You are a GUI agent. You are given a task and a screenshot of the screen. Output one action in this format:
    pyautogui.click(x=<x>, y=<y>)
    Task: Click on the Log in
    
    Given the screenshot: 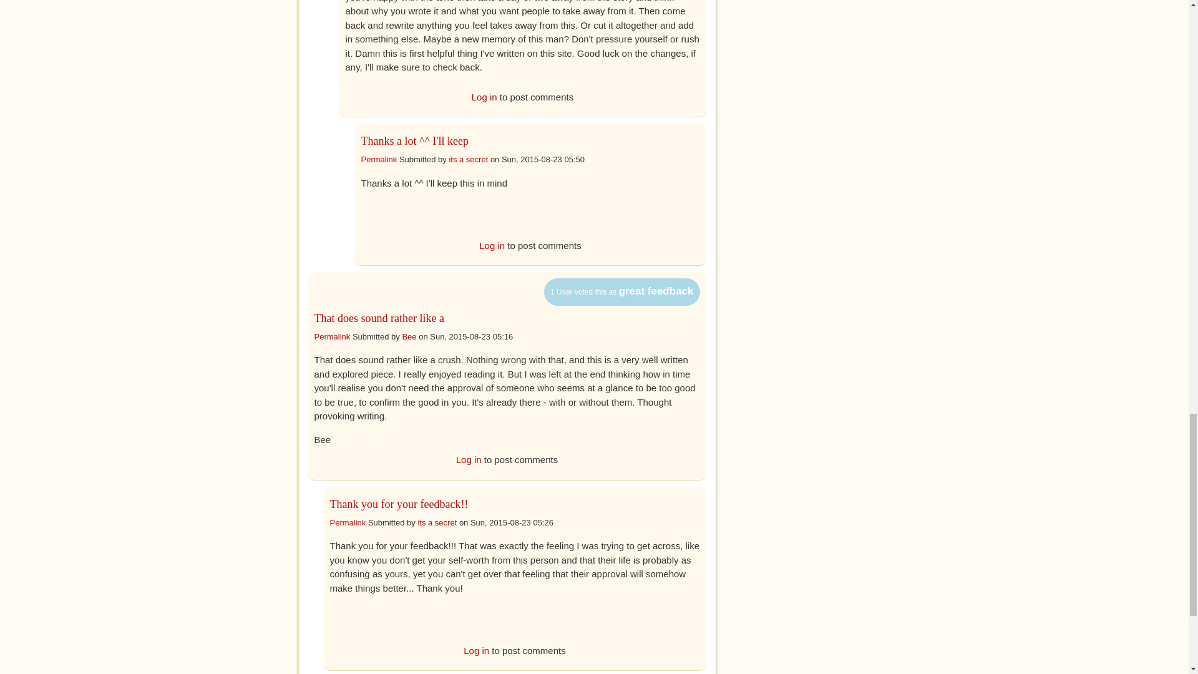 What is the action you would take?
    pyautogui.click(x=492, y=245)
    